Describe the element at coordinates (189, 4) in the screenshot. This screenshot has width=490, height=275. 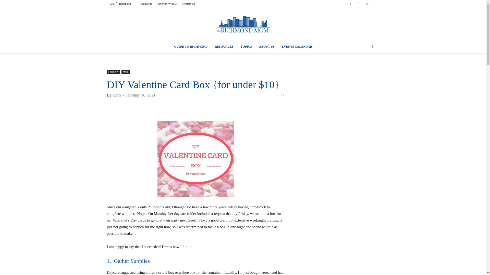
I see `Contact Us` at that location.